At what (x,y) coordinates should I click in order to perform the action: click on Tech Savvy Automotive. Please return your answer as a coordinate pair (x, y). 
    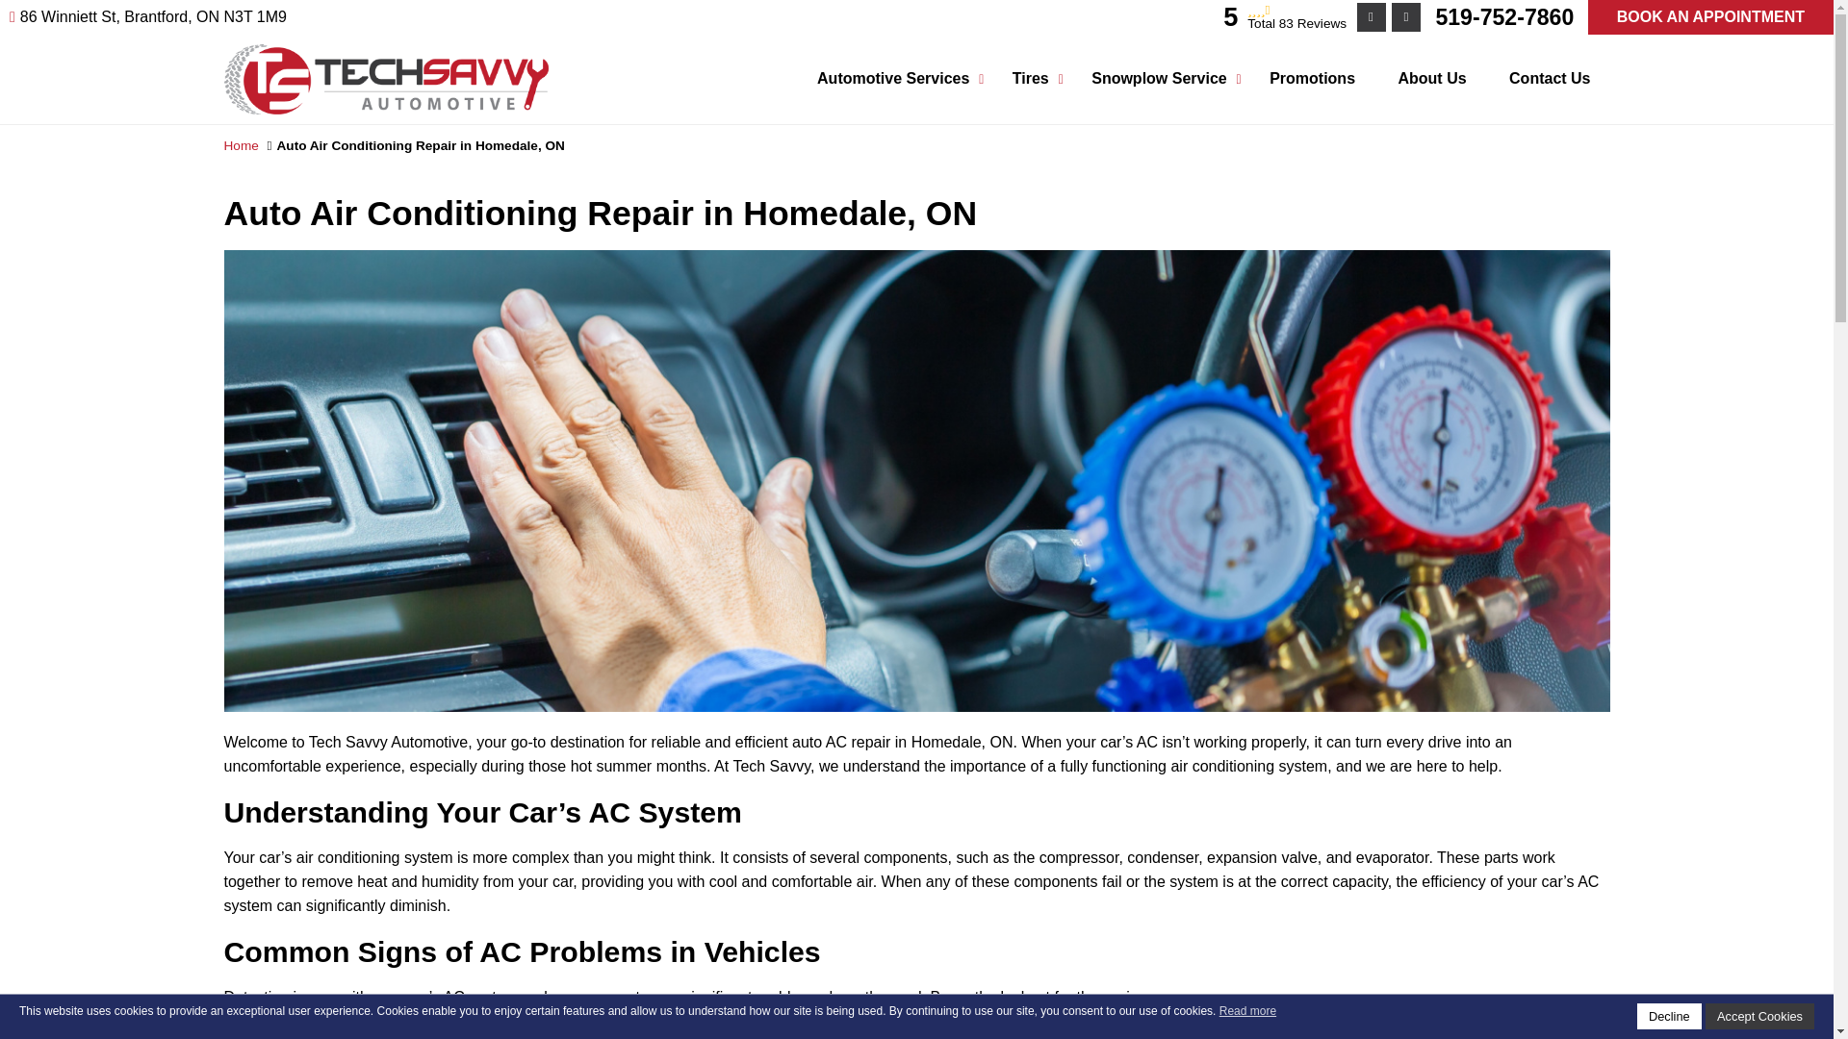
    Looking at the image, I should click on (386, 54).